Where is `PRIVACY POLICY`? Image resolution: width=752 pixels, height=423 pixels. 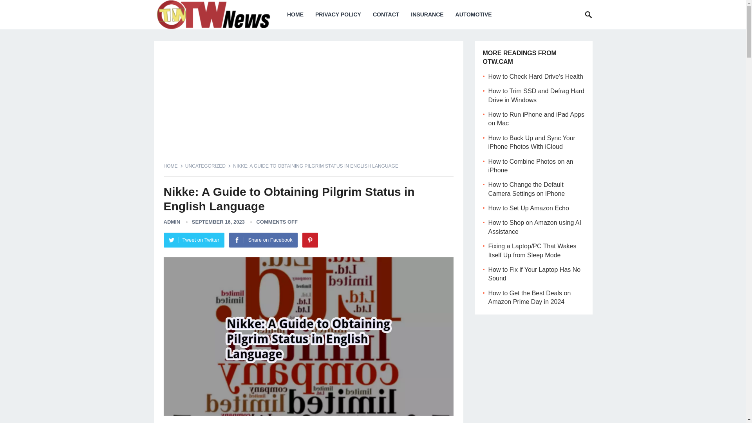
PRIVACY POLICY is located at coordinates (338, 14).